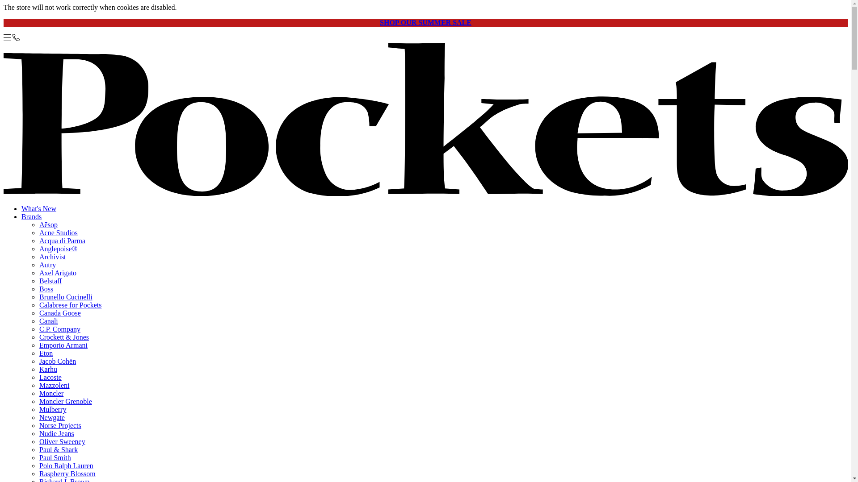 The image size is (858, 482). Describe the element at coordinates (59, 233) in the screenshot. I see `Acne Studios` at that location.